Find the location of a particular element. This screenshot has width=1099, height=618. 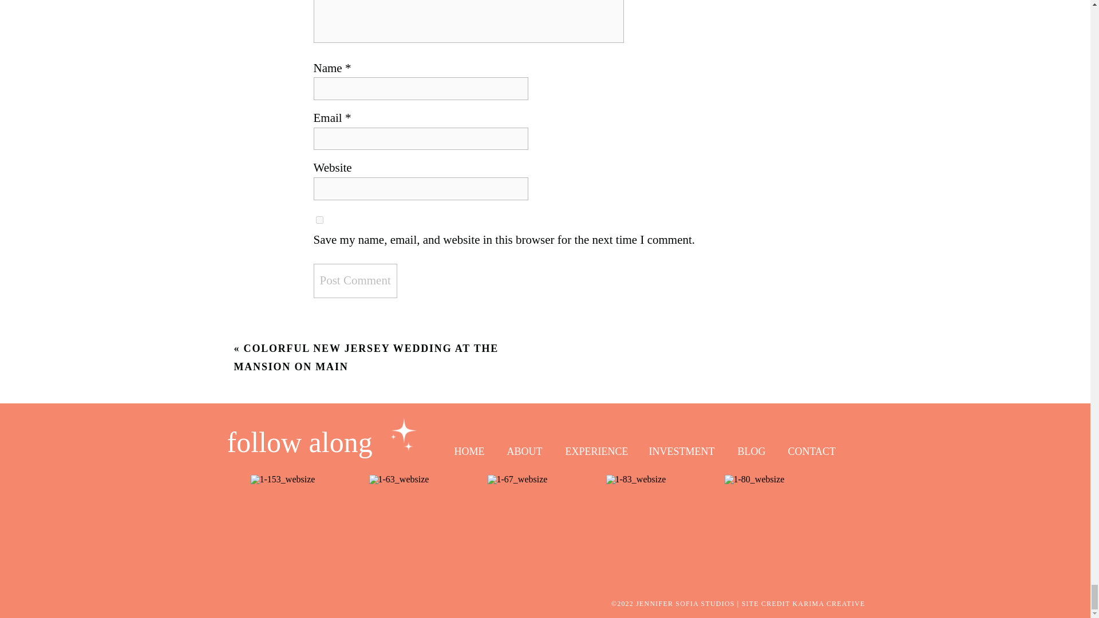

yes is located at coordinates (319, 220).